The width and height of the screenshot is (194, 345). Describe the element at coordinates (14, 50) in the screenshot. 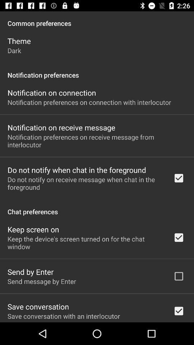

I see `jump to dark app` at that location.